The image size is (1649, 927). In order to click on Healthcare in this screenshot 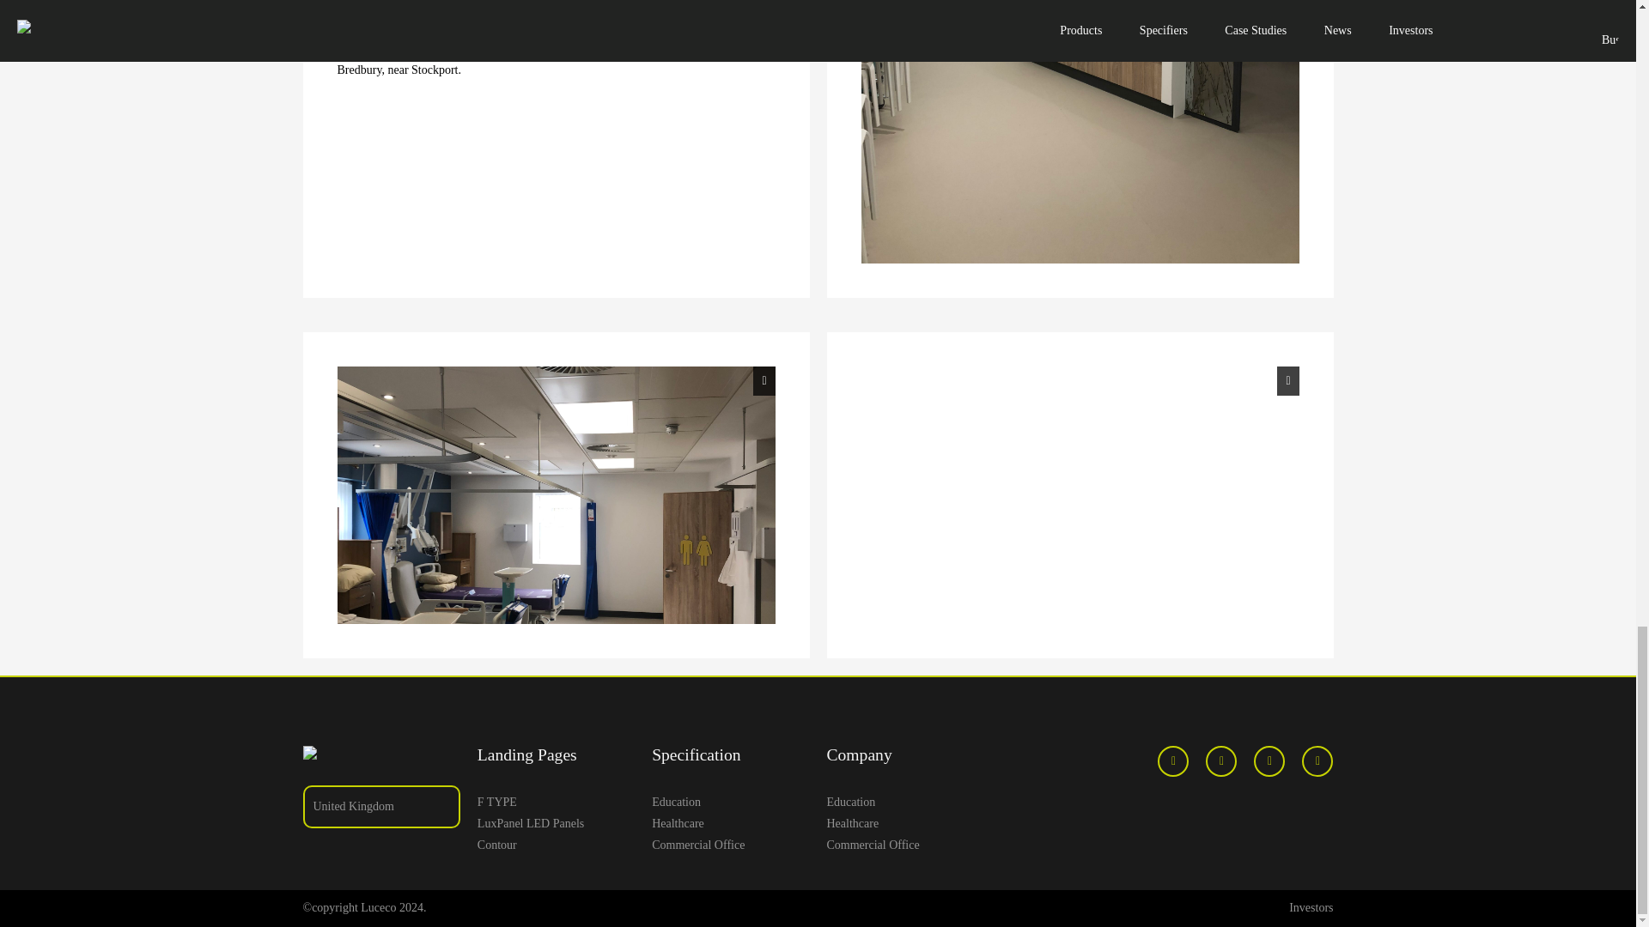, I will do `click(904, 824)`.